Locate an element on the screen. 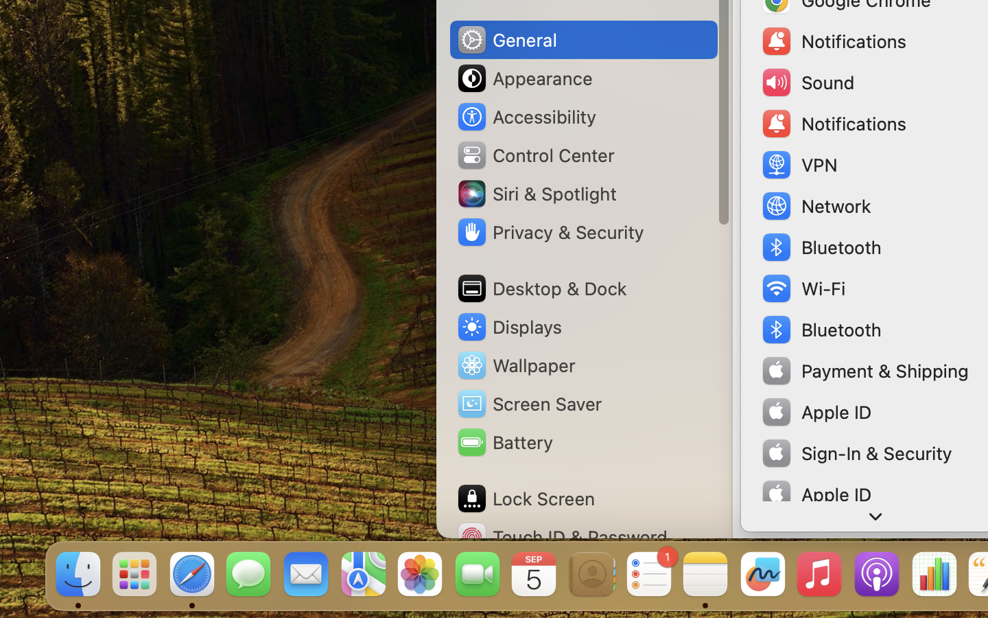 The width and height of the screenshot is (988, 618). Control Center is located at coordinates (535, 155).